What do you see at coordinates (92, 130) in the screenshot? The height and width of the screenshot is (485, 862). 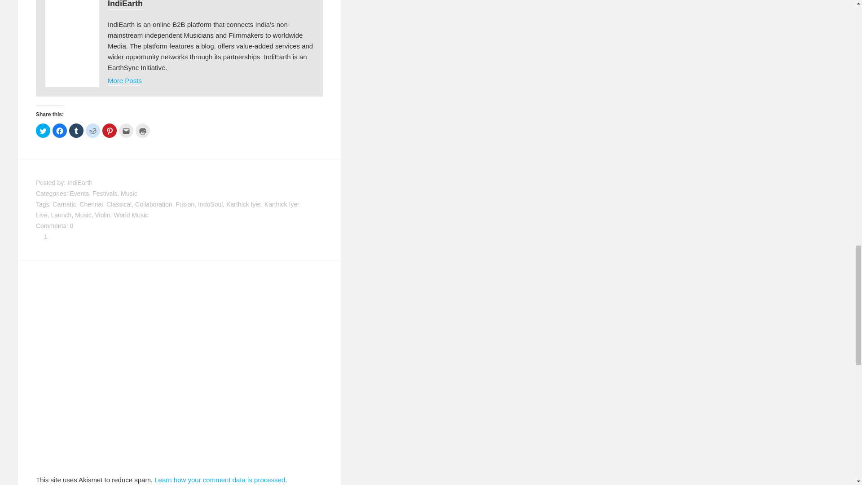 I see `Click to share on Reddit` at bounding box center [92, 130].